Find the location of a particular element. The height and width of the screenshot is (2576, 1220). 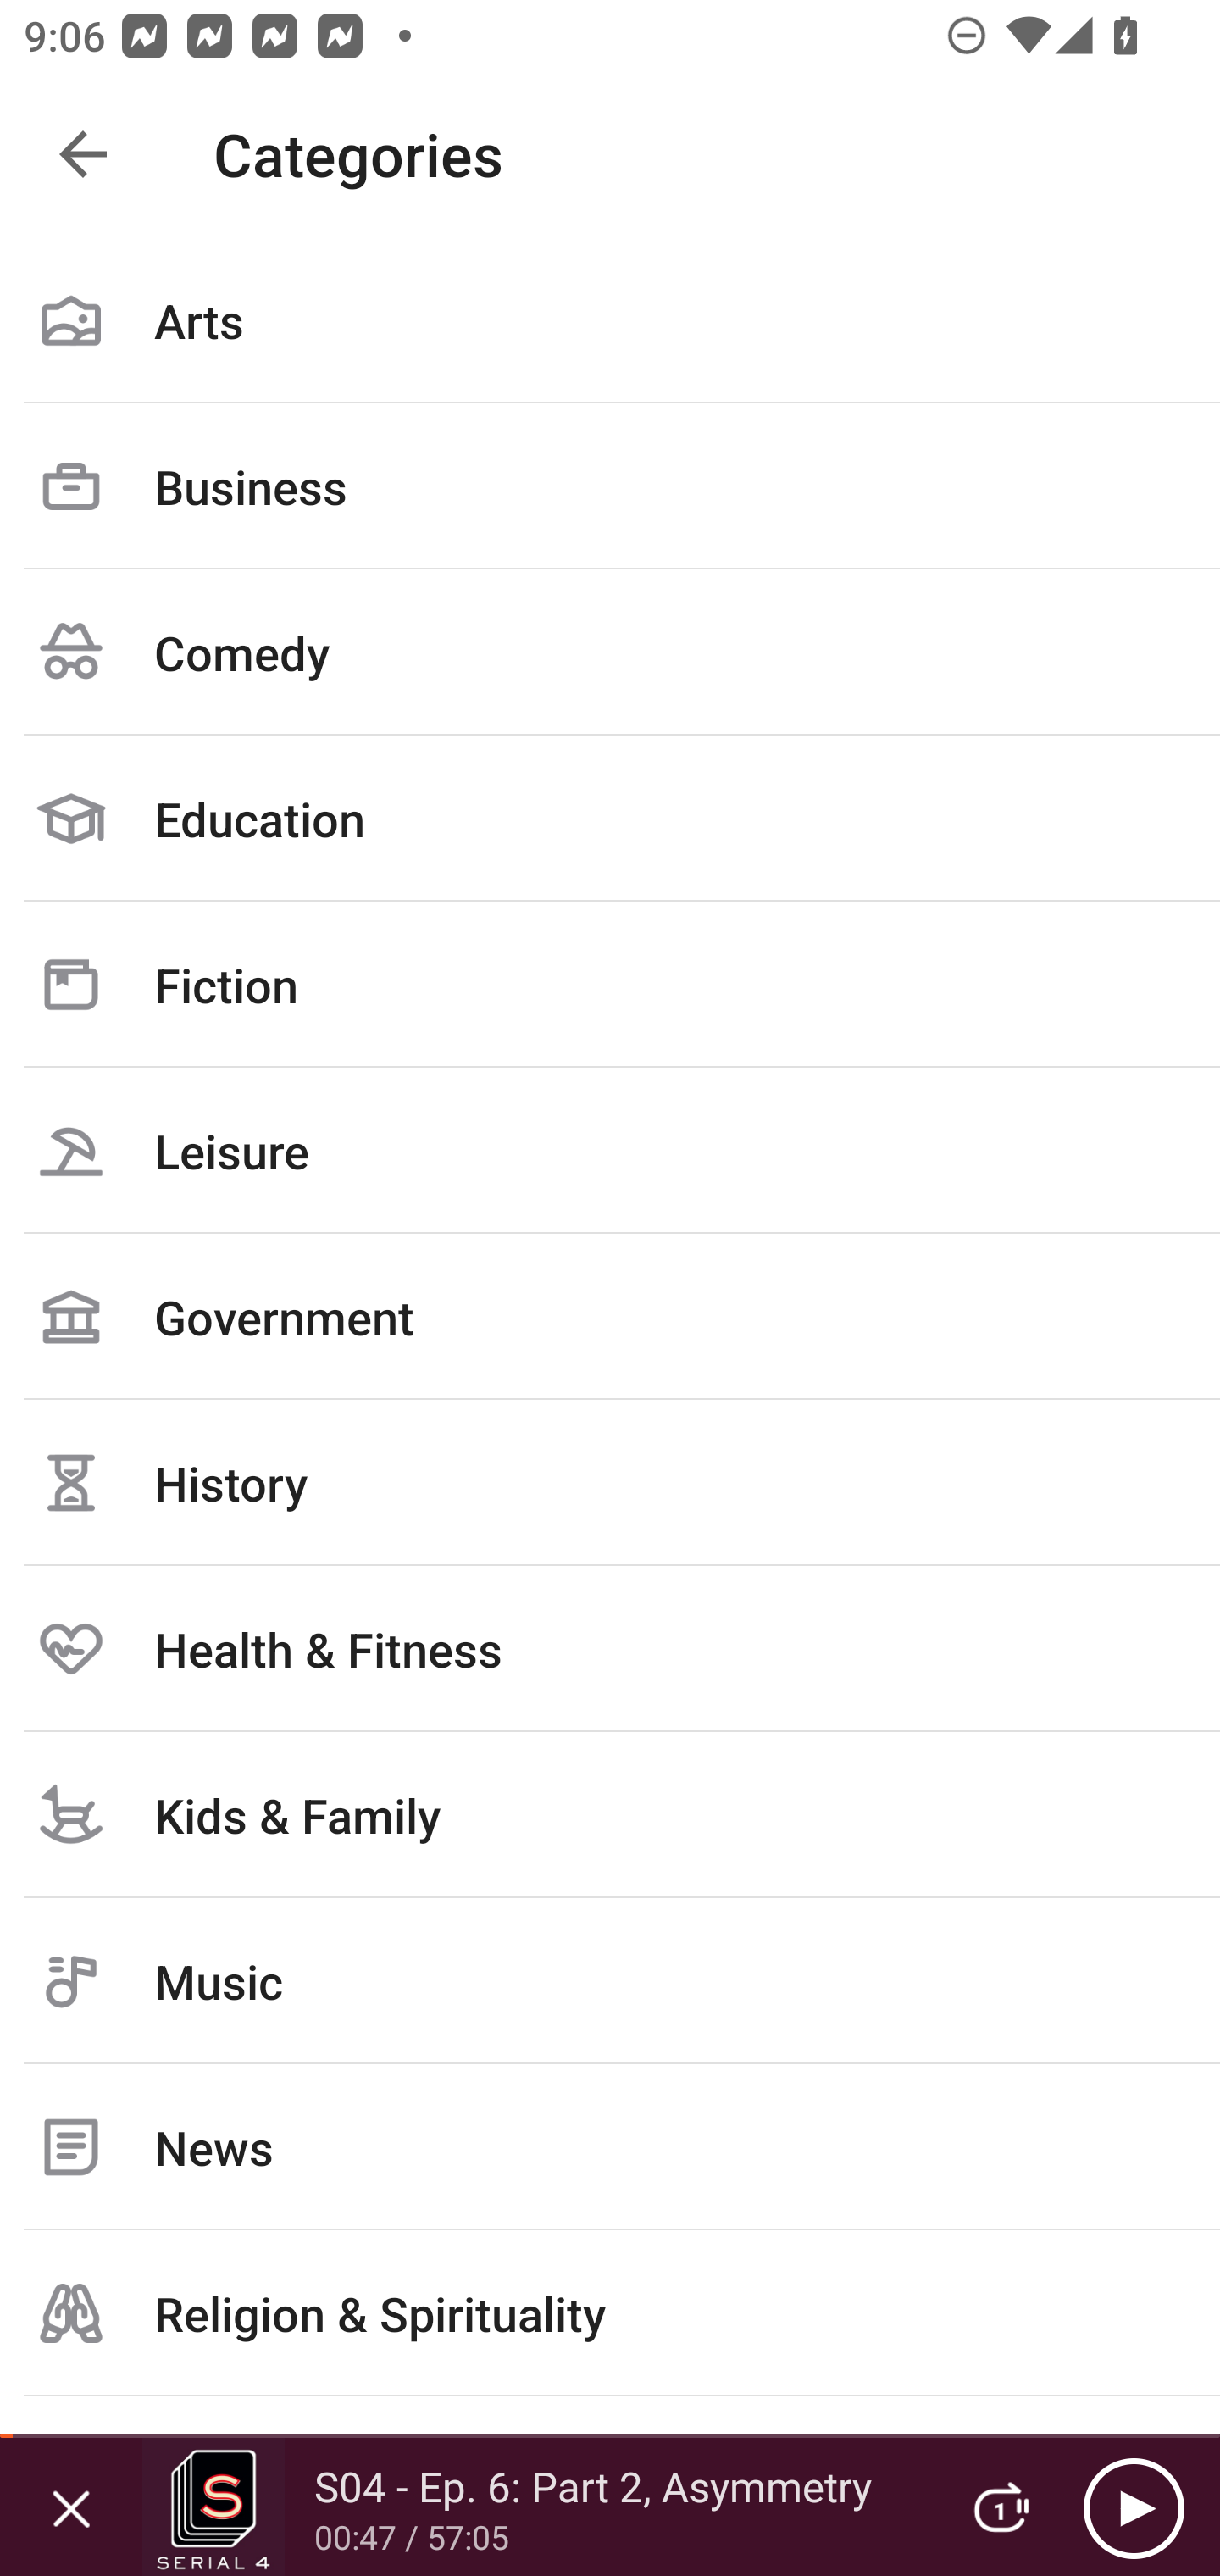

Fiction is located at coordinates (610, 984).